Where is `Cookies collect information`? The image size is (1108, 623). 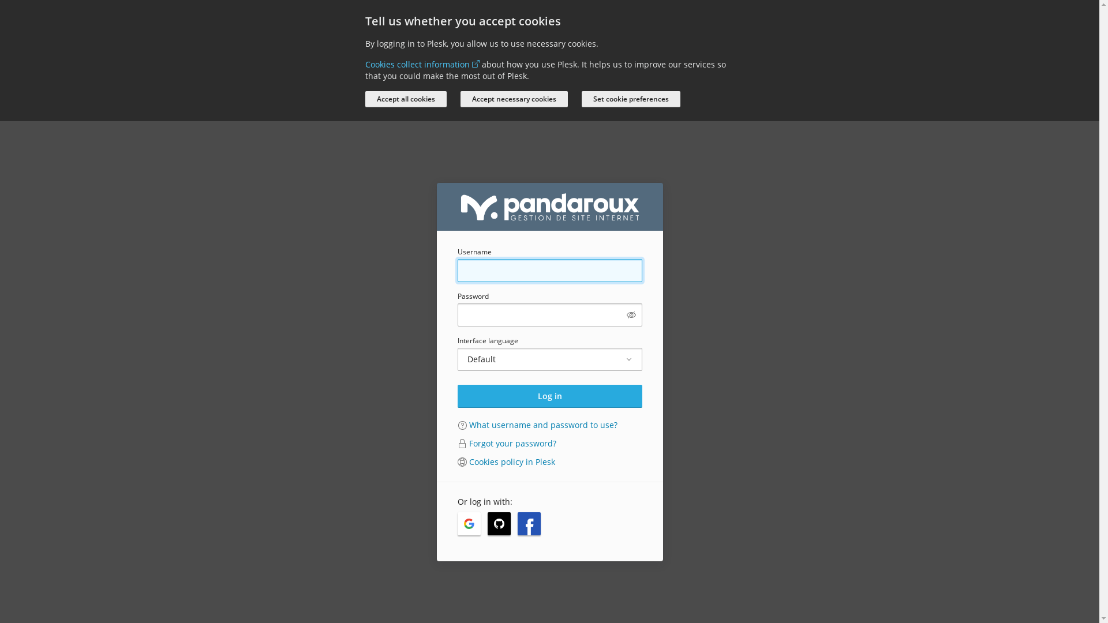 Cookies collect information is located at coordinates (422, 65).